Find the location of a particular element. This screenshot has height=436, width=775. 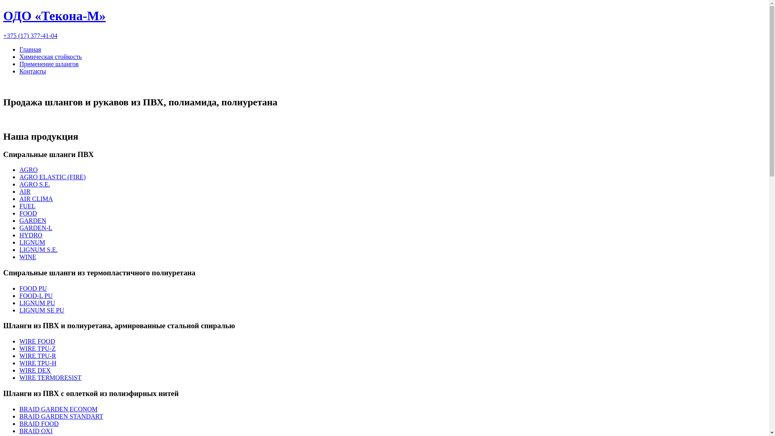

WIRE TERMORESIST is located at coordinates (50, 378).